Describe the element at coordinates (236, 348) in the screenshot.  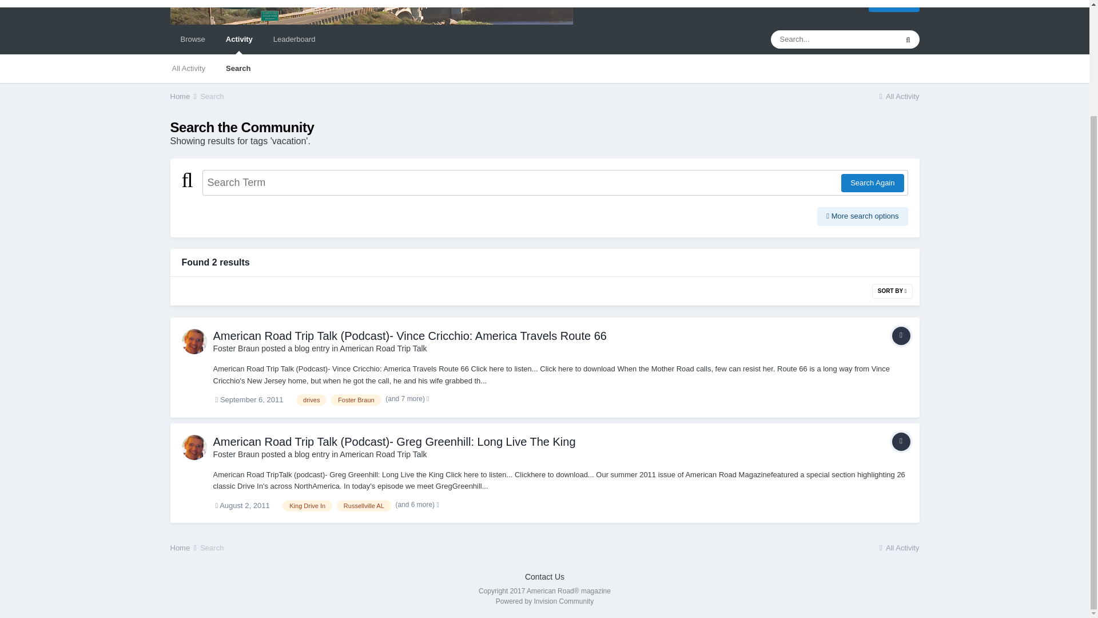
I see `Go to Foster Braun's profile` at that location.